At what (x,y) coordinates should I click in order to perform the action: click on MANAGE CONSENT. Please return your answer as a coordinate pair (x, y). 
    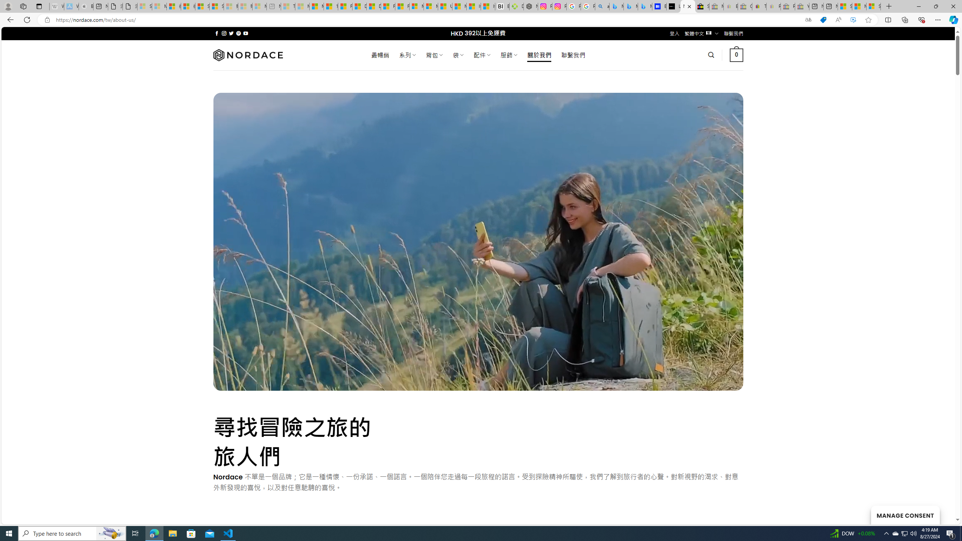
    Looking at the image, I should click on (905, 515).